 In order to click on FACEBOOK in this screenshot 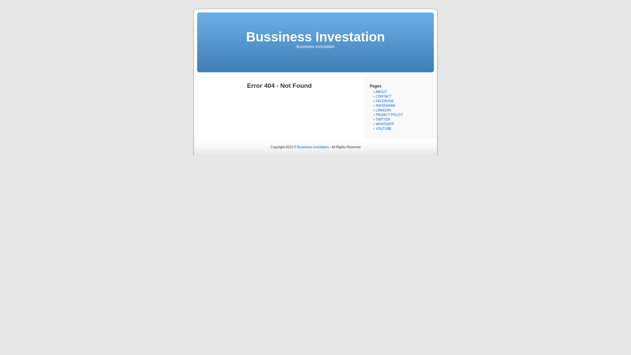, I will do `click(385, 101)`.